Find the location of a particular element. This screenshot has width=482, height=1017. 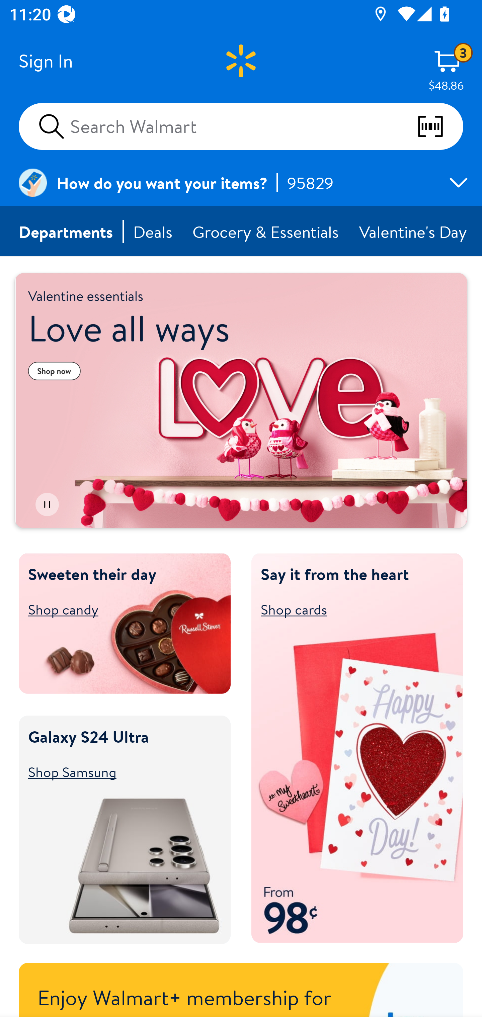

Shop Samsung Shop Samsung Galaxy S24 Ultra is located at coordinates (118, 771).